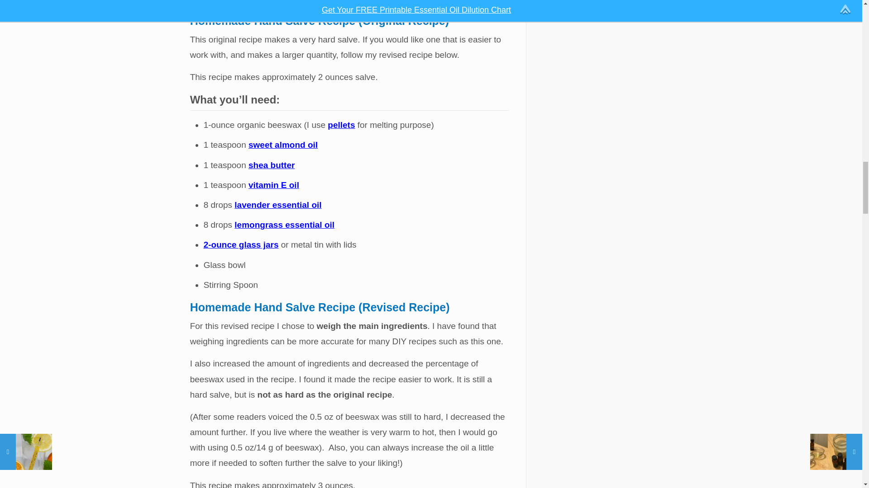 The height and width of the screenshot is (488, 869). Describe the element at coordinates (284, 225) in the screenshot. I see `lemongrass essential oil` at that location.